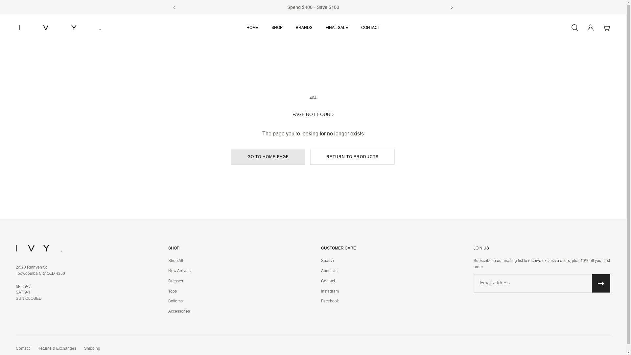  I want to click on Contact, so click(330, 281).